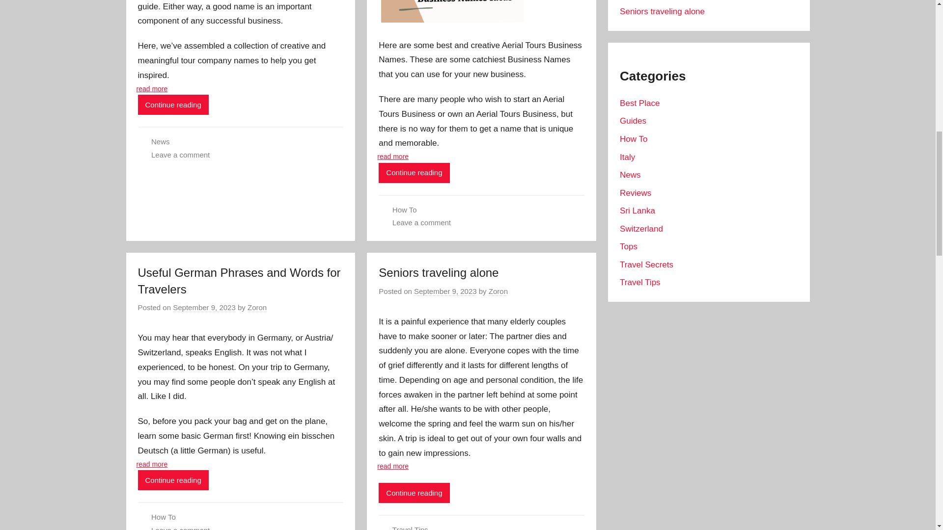  Describe the element at coordinates (257, 307) in the screenshot. I see `View all posts by Zoron` at that location.